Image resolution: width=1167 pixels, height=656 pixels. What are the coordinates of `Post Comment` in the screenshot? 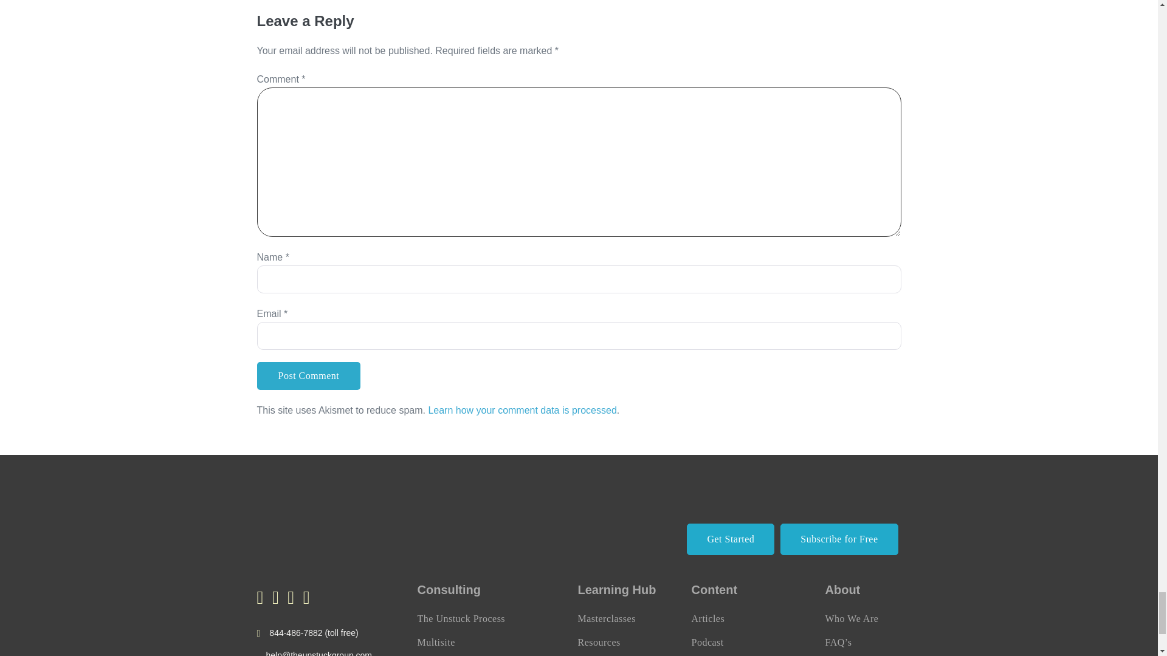 It's located at (309, 375).